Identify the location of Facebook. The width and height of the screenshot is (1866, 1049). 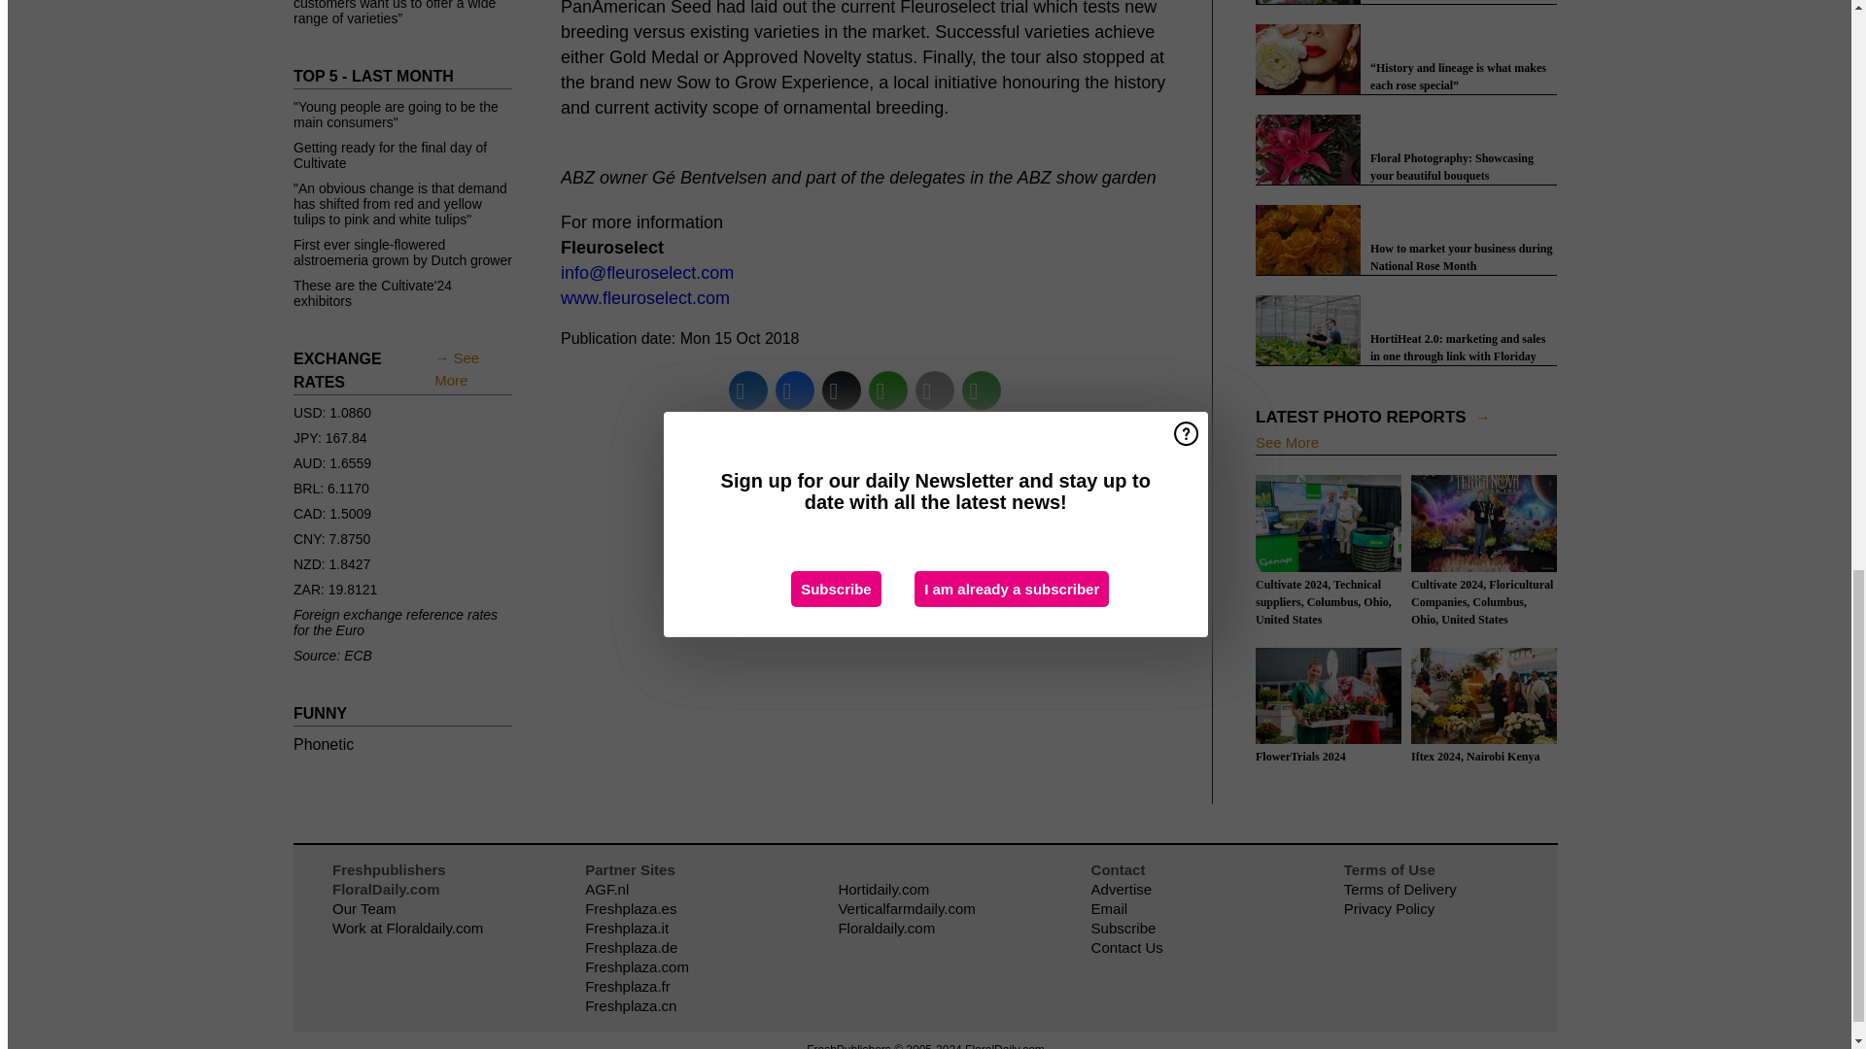
(795, 390).